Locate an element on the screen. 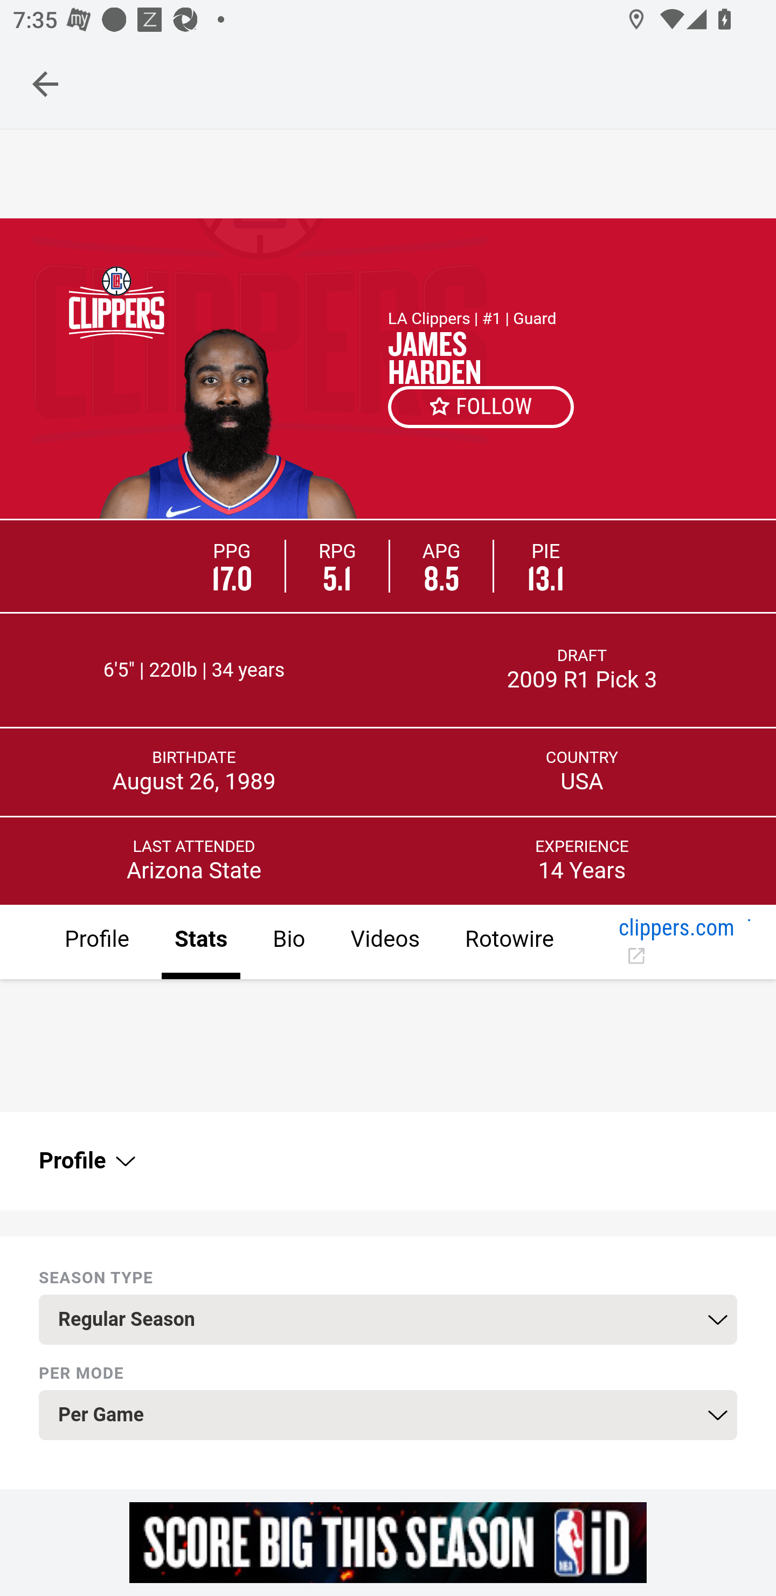  Bio is located at coordinates (288, 943).